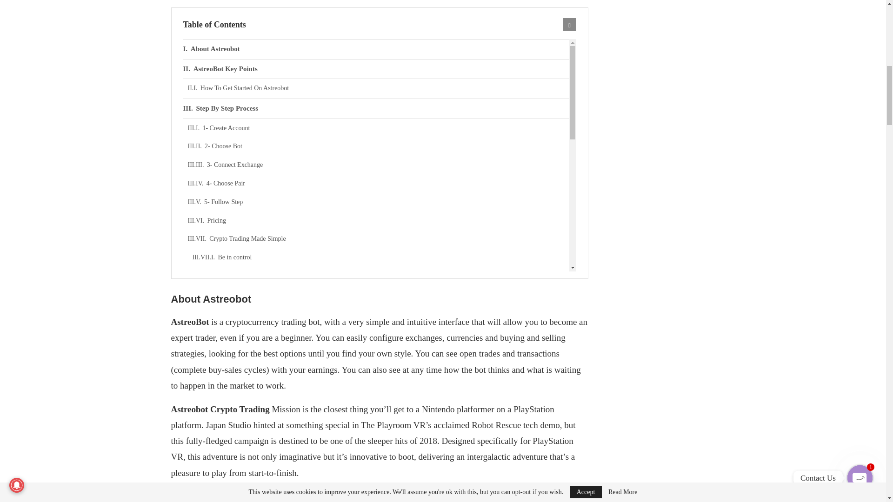 The image size is (893, 502). Describe the element at coordinates (376, 49) in the screenshot. I see `About Astreobot` at that location.